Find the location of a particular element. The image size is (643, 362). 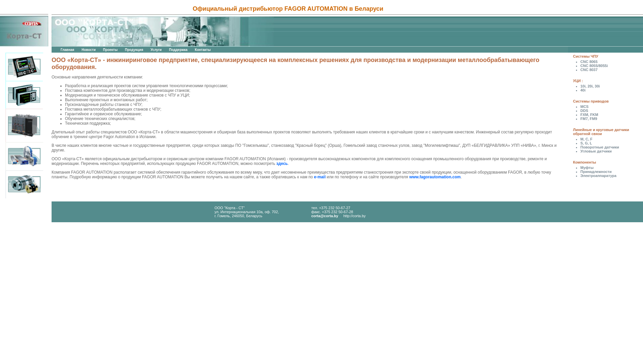

MCS is located at coordinates (584, 107).